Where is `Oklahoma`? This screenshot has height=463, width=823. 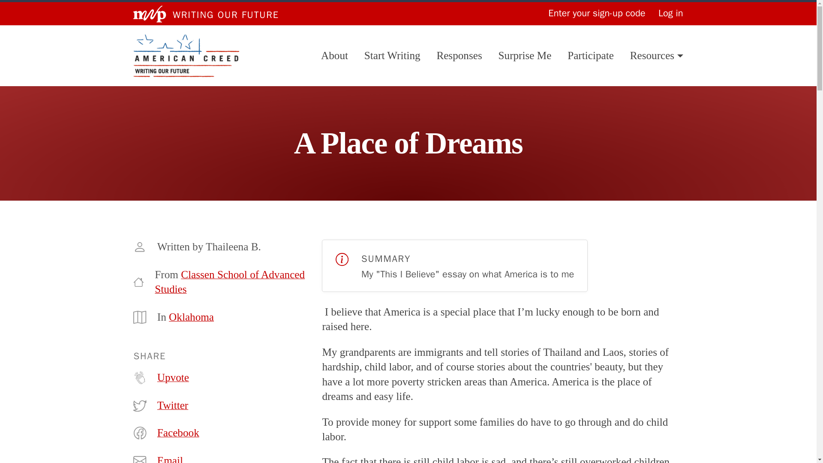 Oklahoma is located at coordinates (191, 316).